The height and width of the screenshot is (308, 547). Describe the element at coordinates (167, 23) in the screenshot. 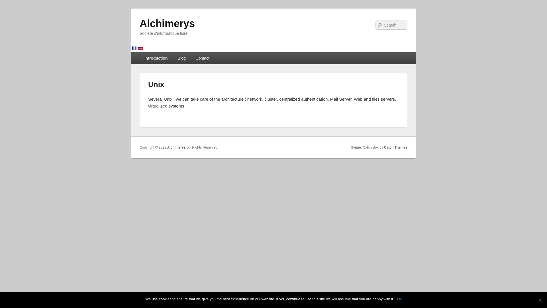

I see `Alchimerys` at that location.